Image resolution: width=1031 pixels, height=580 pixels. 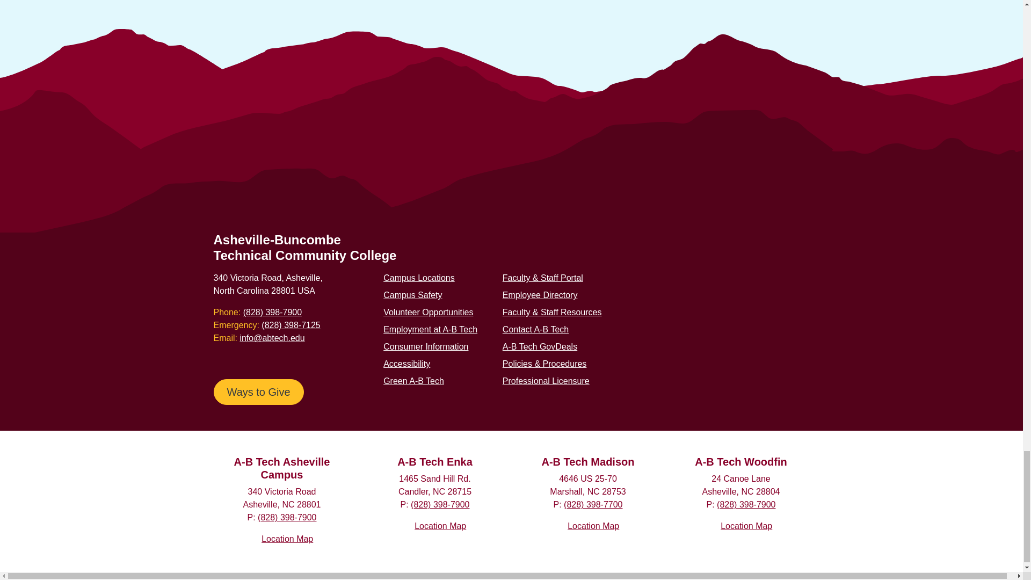 What do you see at coordinates (440, 526) in the screenshot?
I see `A-B Tech Enka Location Map` at bounding box center [440, 526].